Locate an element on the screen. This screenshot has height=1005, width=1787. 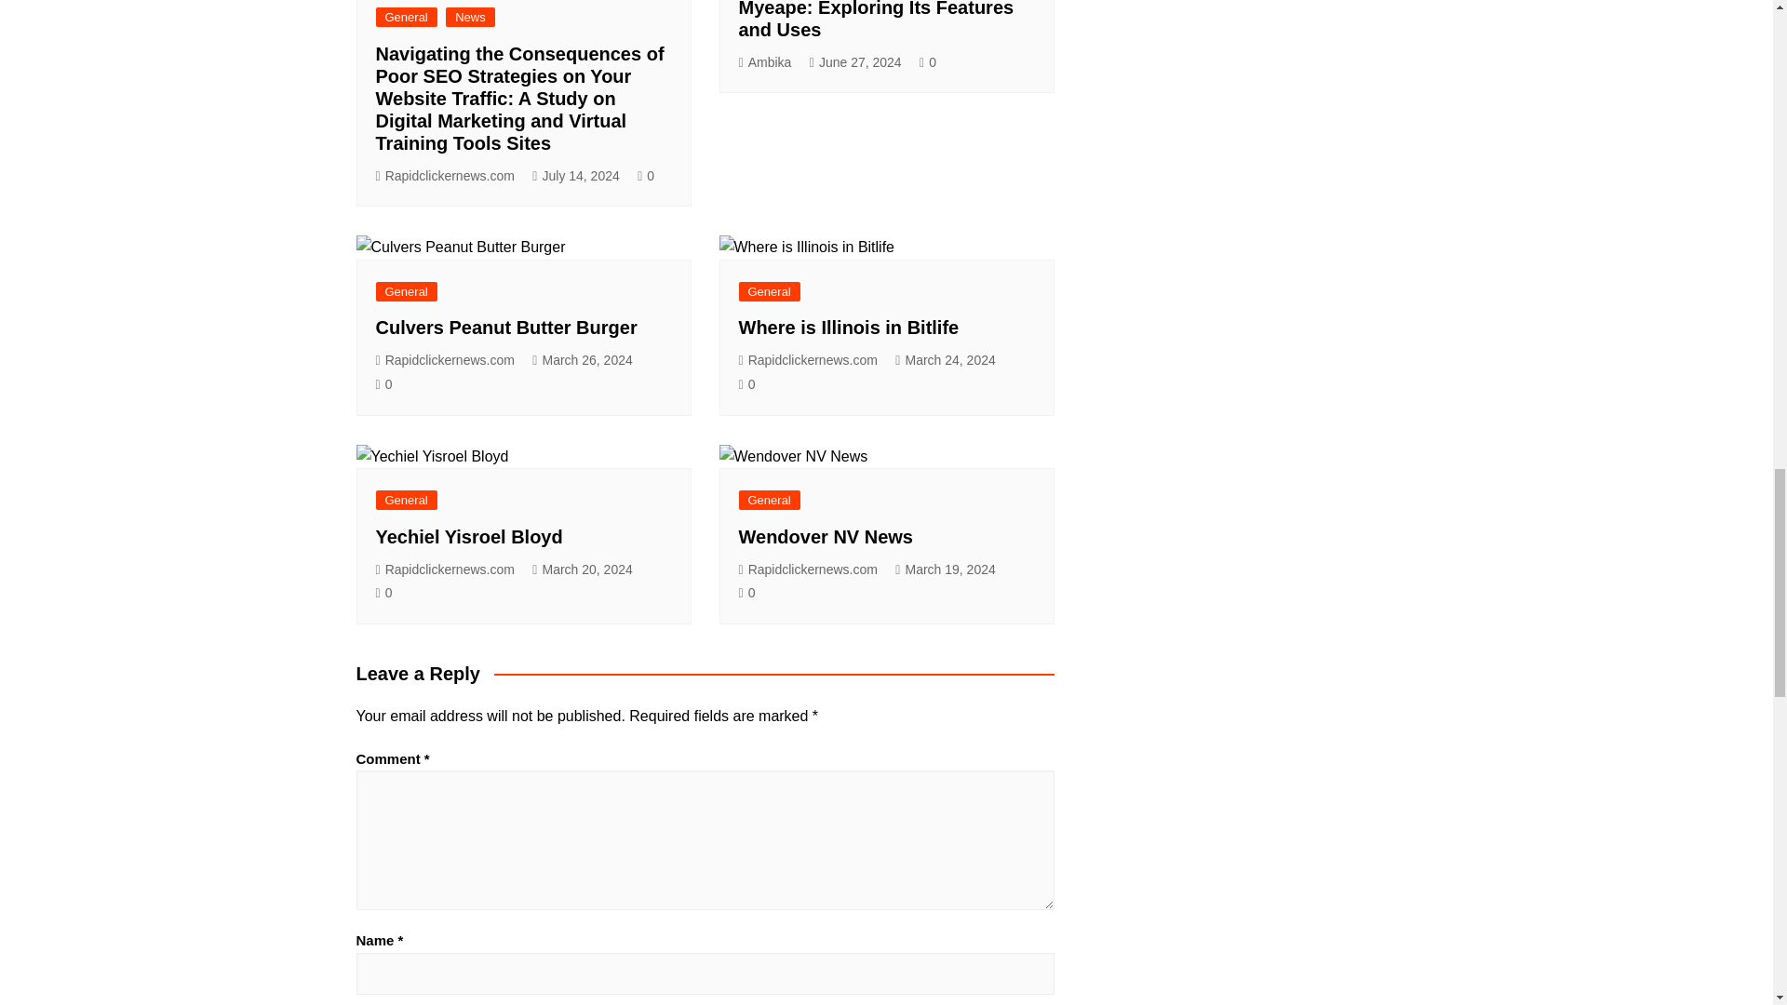
Myeape: Exploring Its Features and Uses is located at coordinates (877, 20).